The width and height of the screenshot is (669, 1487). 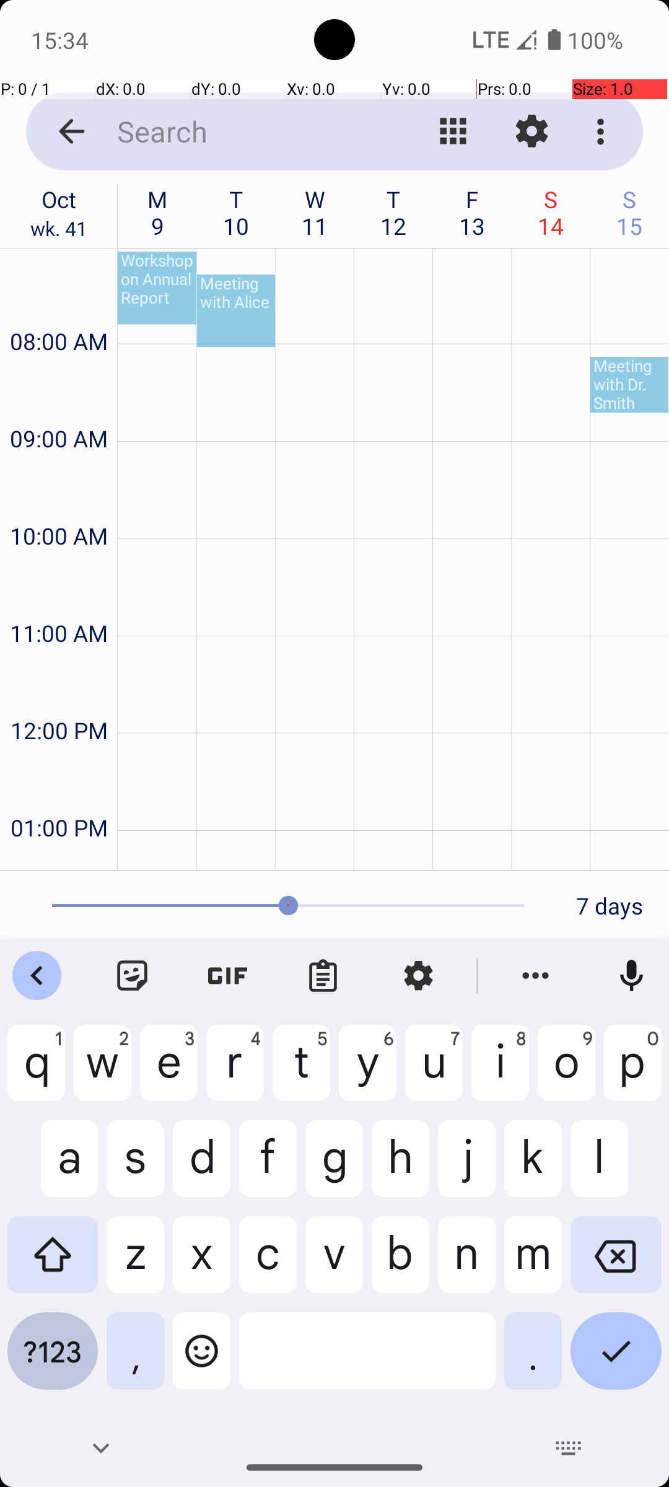 What do you see at coordinates (59, 309) in the screenshot?
I see `08:00 AM` at bounding box center [59, 309].